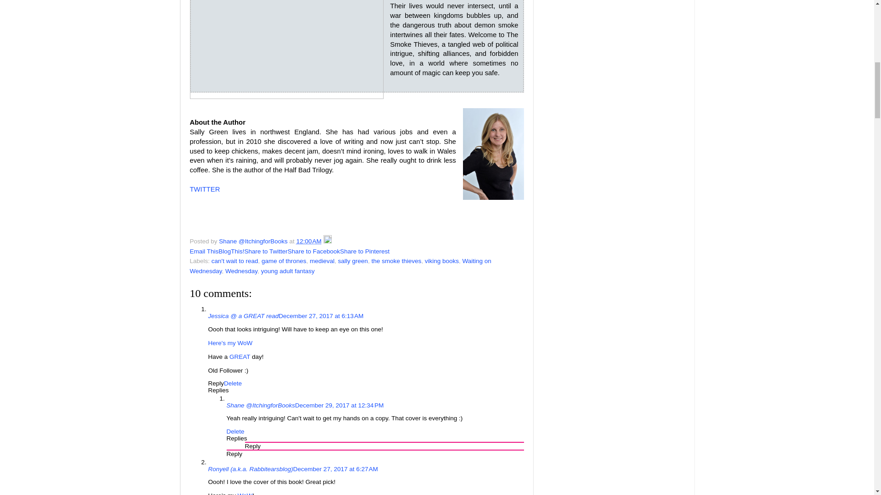  I want to click on viking books, so click(441, 260).